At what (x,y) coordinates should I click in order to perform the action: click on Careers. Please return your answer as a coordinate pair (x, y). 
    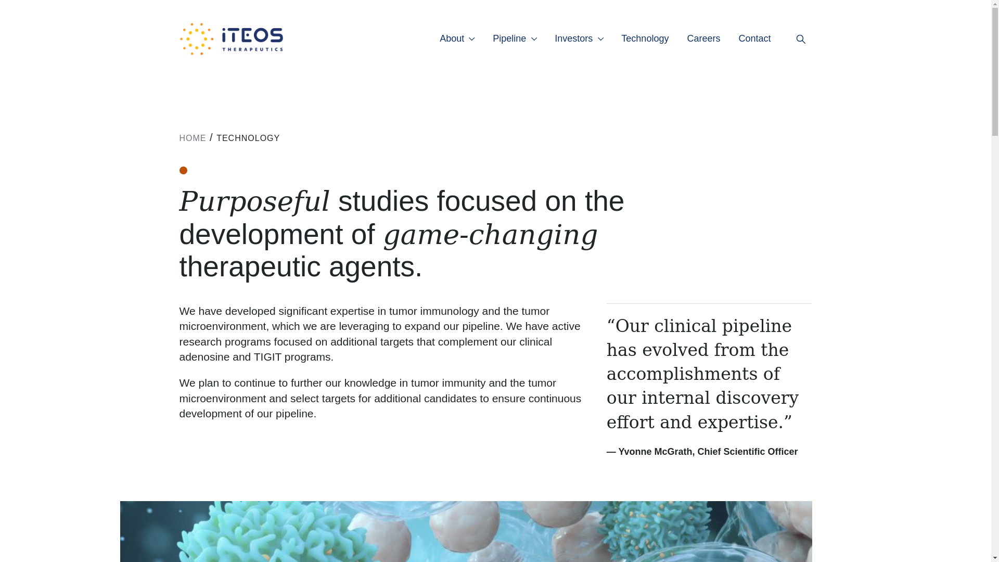
    Looking at the image, I should click on (705, 39).